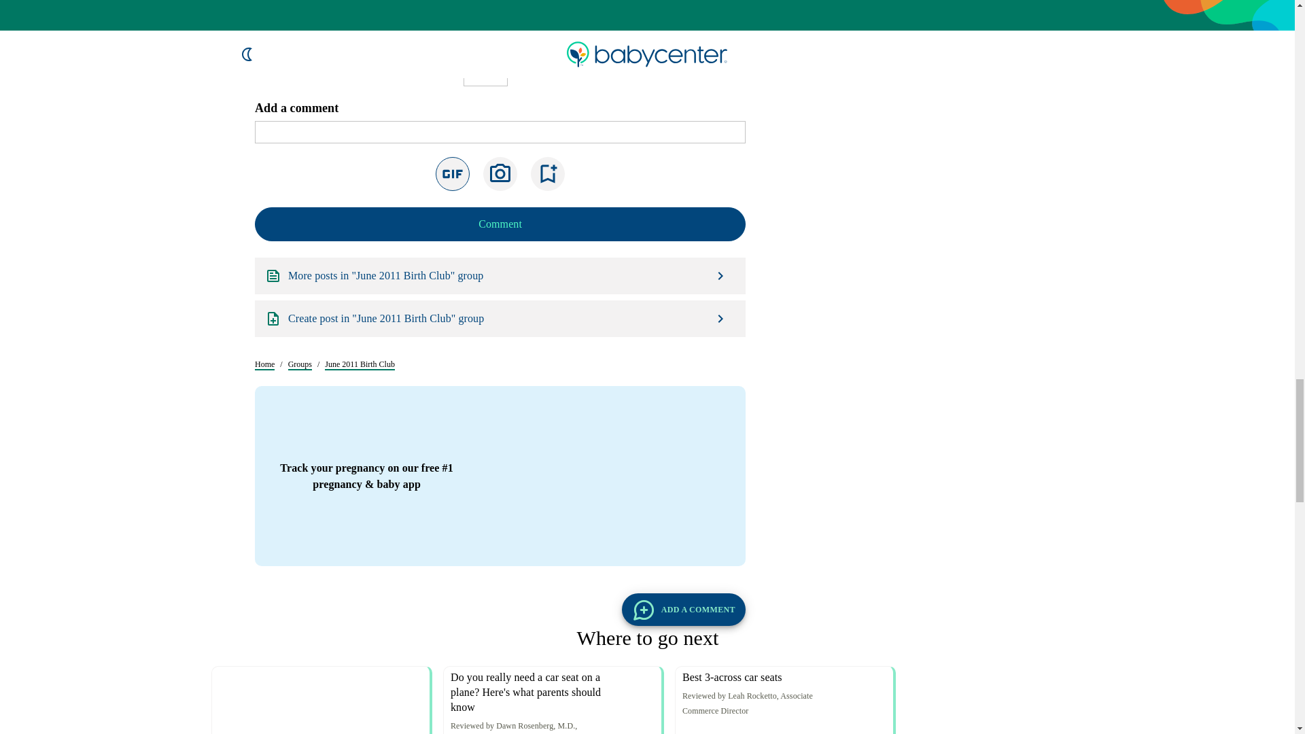 This screenshot has height=734, width=1305. Describe the element at coordinates (485, 522) in the screenshot. I see `Go to page number` at that location.